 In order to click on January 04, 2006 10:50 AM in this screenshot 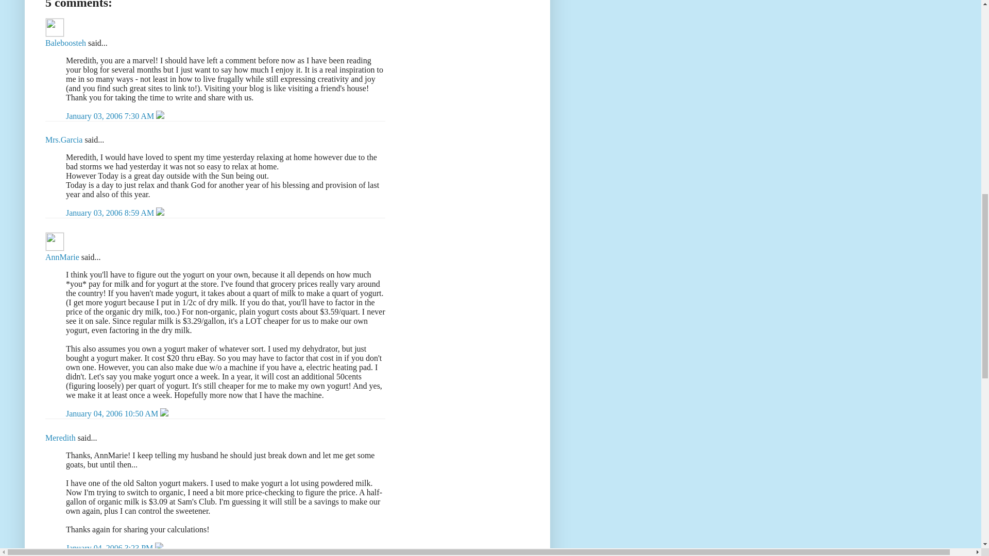, I will do `click(113, 413)`.